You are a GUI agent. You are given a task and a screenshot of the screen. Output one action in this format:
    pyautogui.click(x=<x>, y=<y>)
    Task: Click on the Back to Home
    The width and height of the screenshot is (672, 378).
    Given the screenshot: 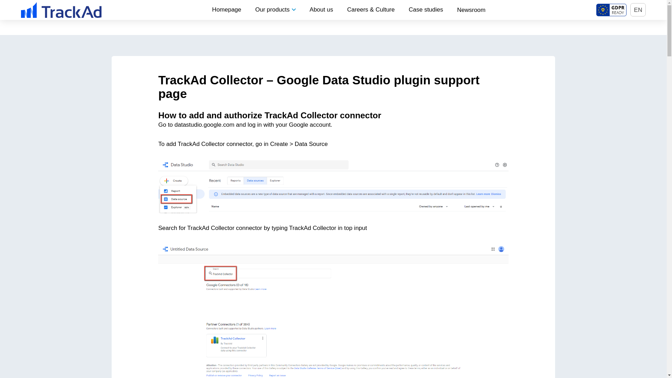 What is the action you would take?
    pyautogui.click(x=61, y=9)
    